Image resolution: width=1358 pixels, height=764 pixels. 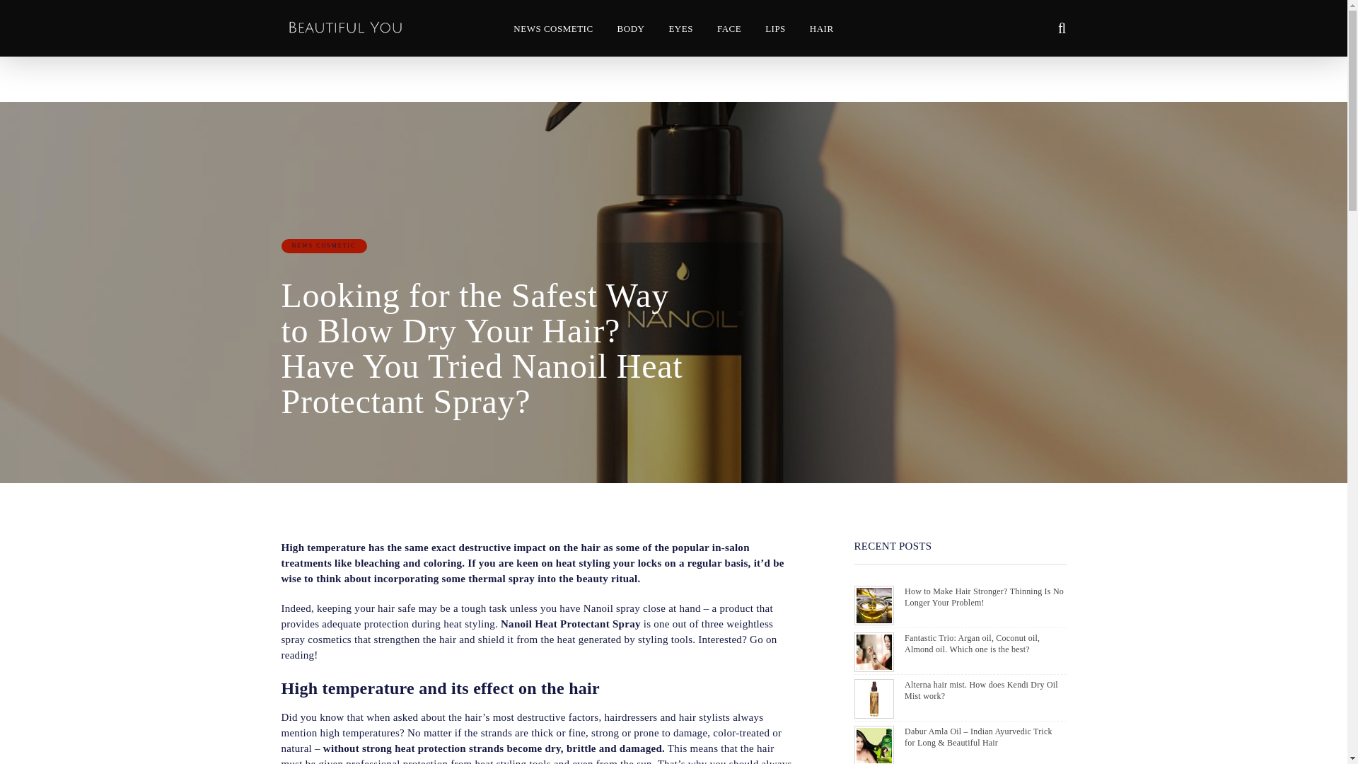 What do you see at coordinates (552, 28) in the screenshot?
I see `NEWS COSMETIC` at bounding box center [552, 28].